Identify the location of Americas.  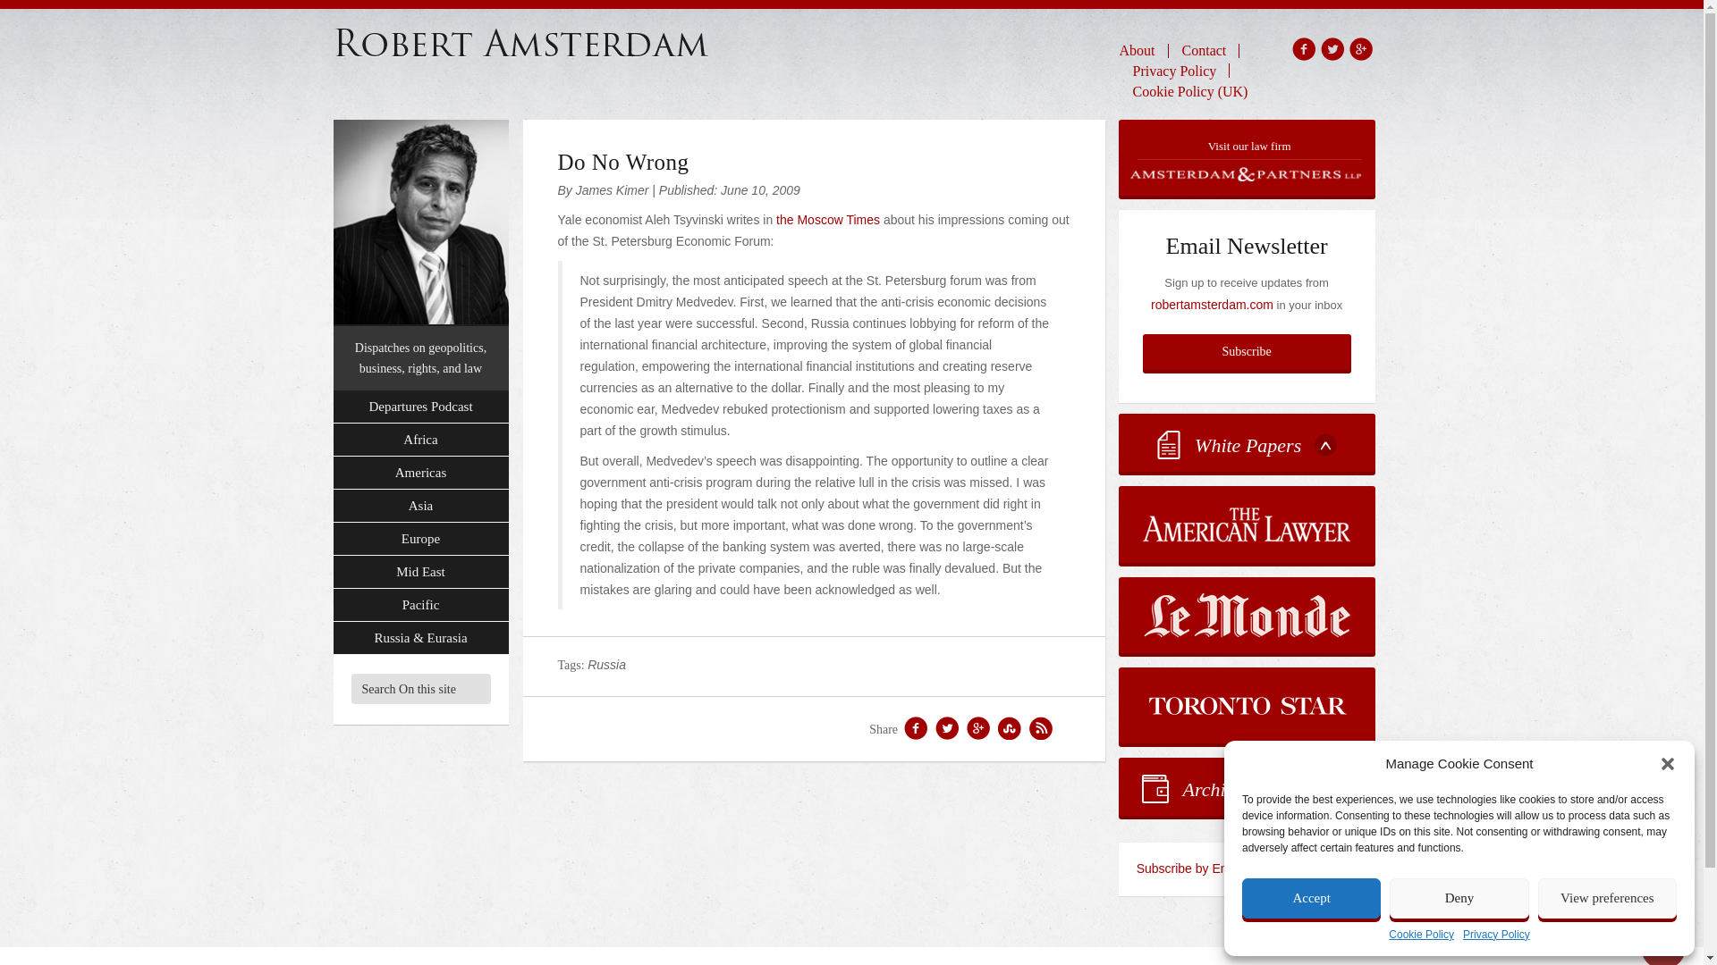
(420, 472).